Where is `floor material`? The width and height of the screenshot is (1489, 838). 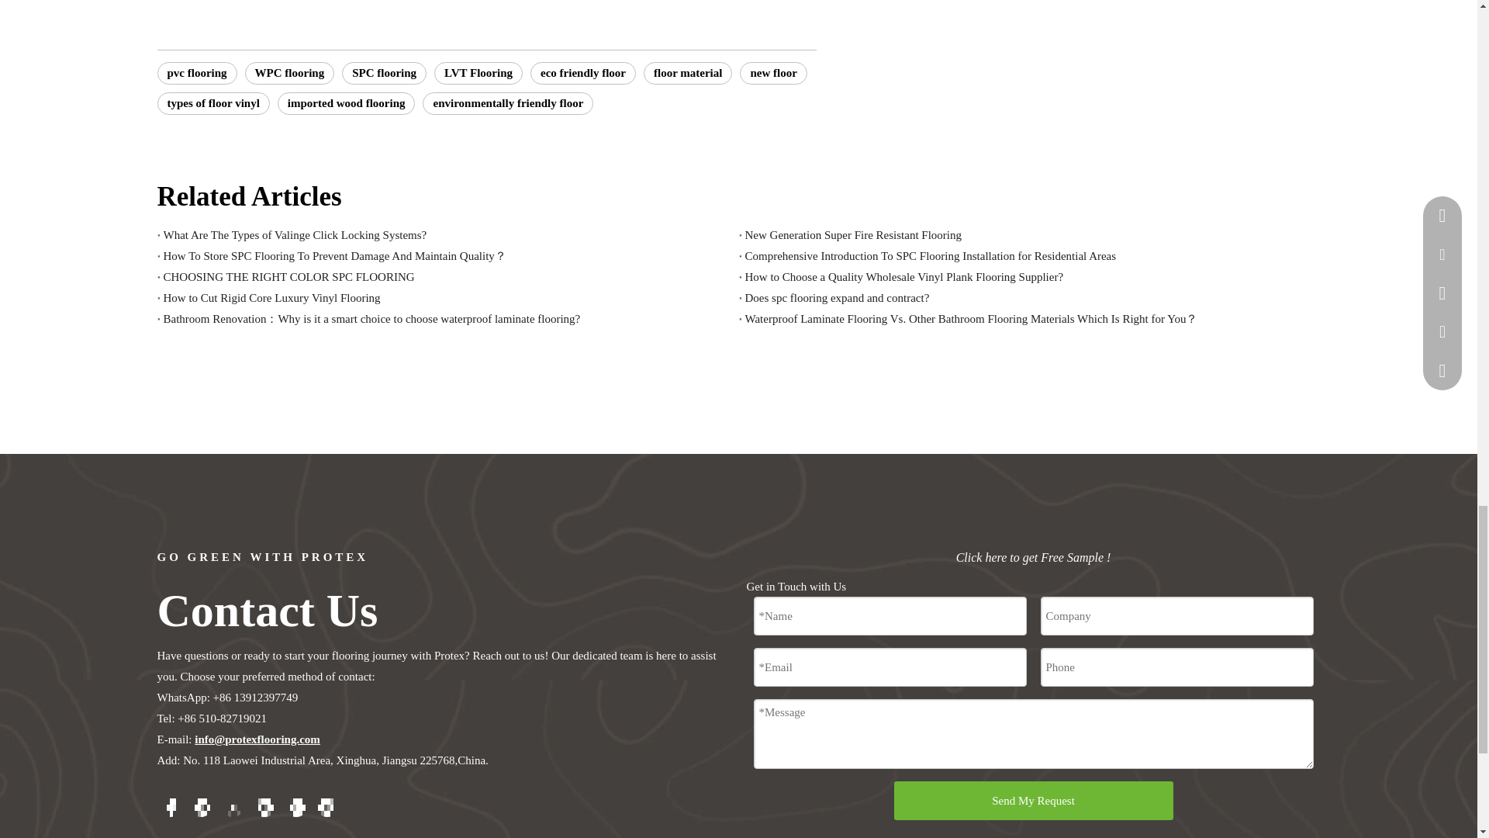 floor material is located at coordinates (687, 73).